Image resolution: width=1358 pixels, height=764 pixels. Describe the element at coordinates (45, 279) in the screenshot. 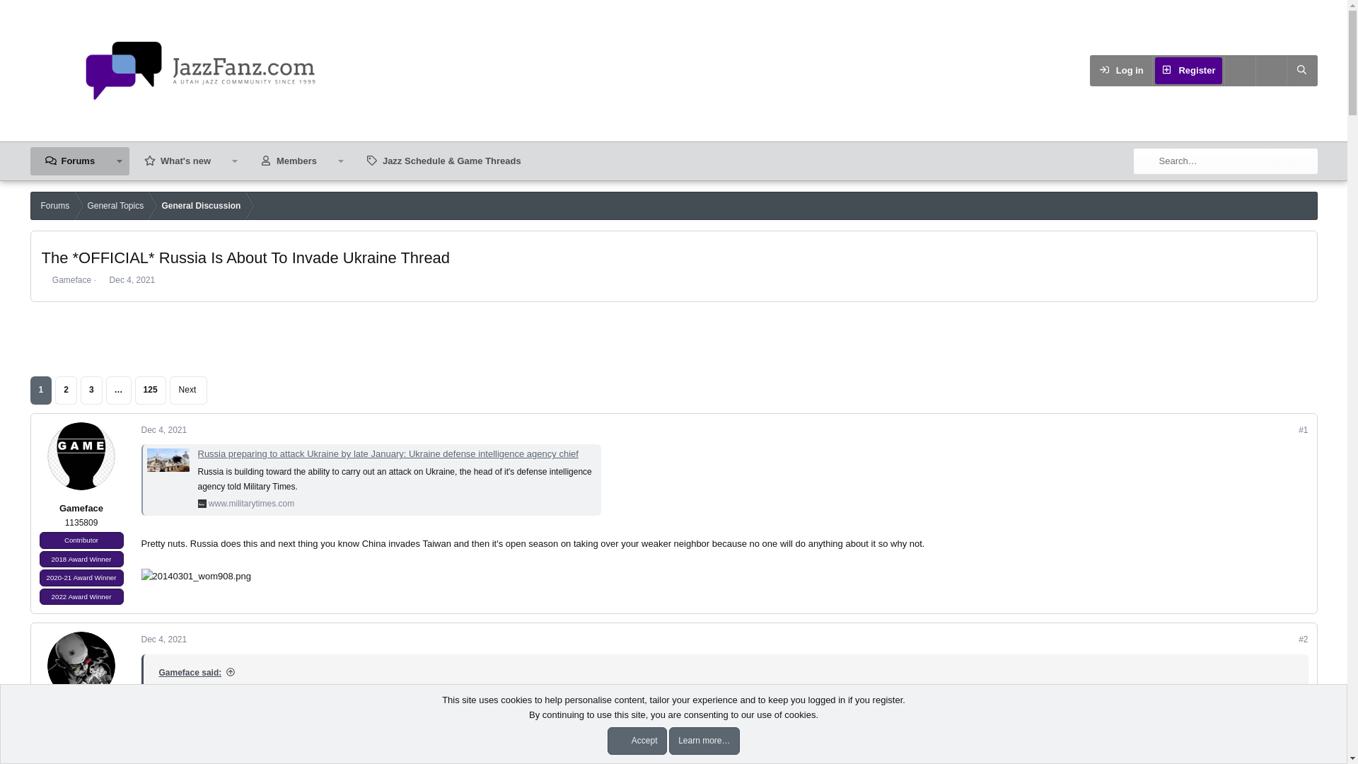

I see `Thread starter` at that location.